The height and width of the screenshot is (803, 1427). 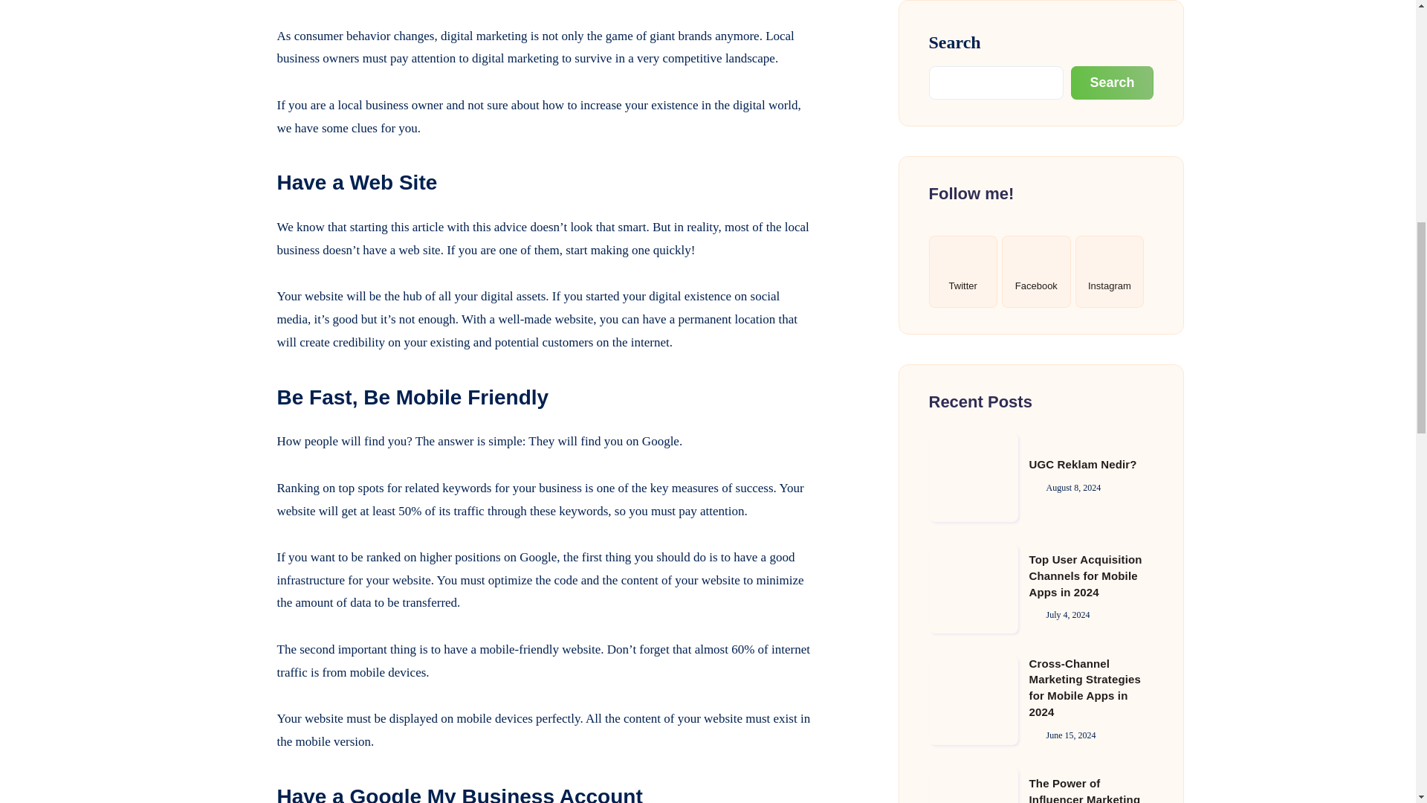 I want to click on Share on Pinterest, so click(x=239, y=44).